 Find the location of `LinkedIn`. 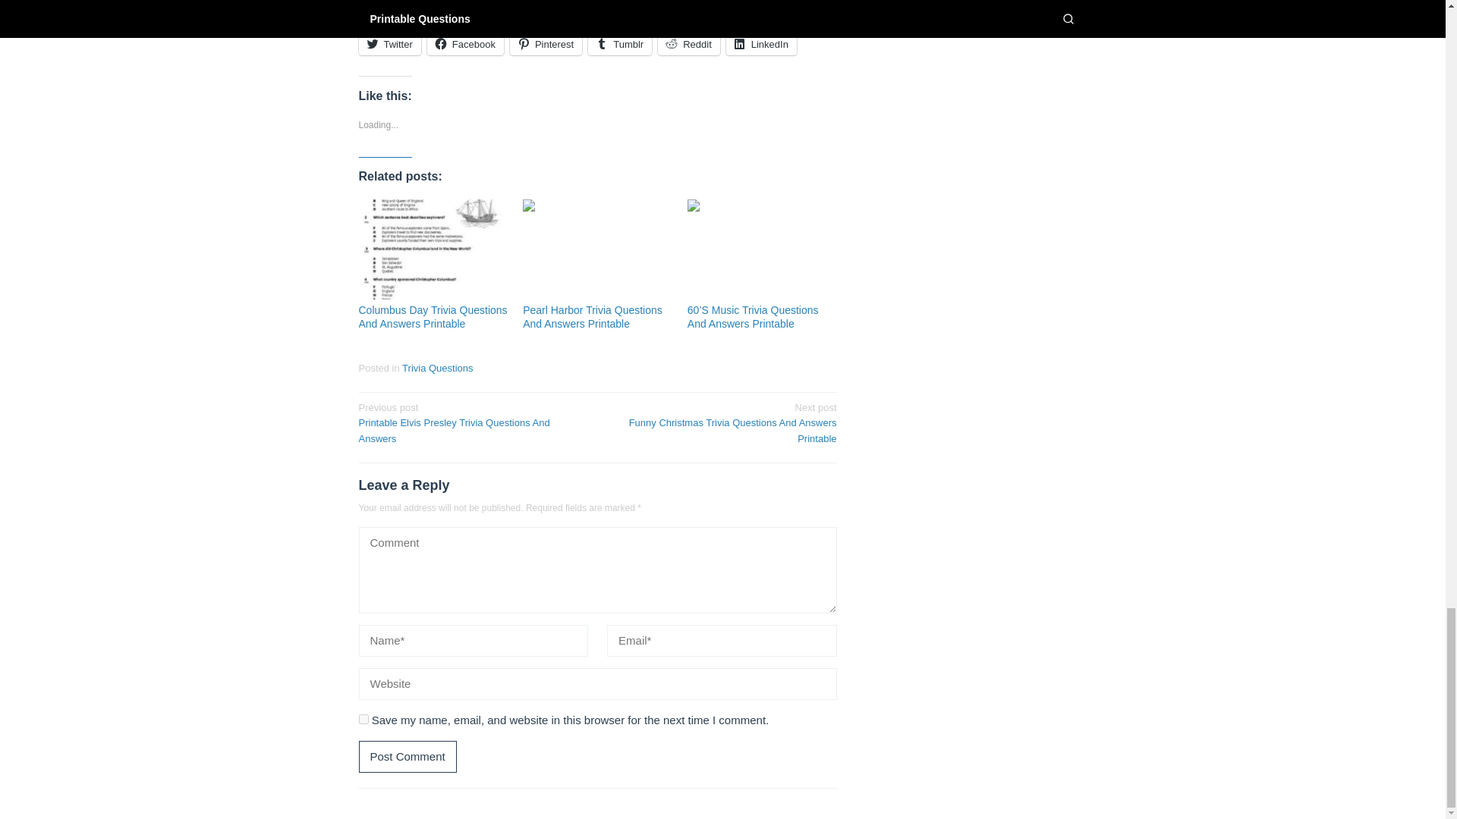

LinkedIn is located at coordinates (761, 44).